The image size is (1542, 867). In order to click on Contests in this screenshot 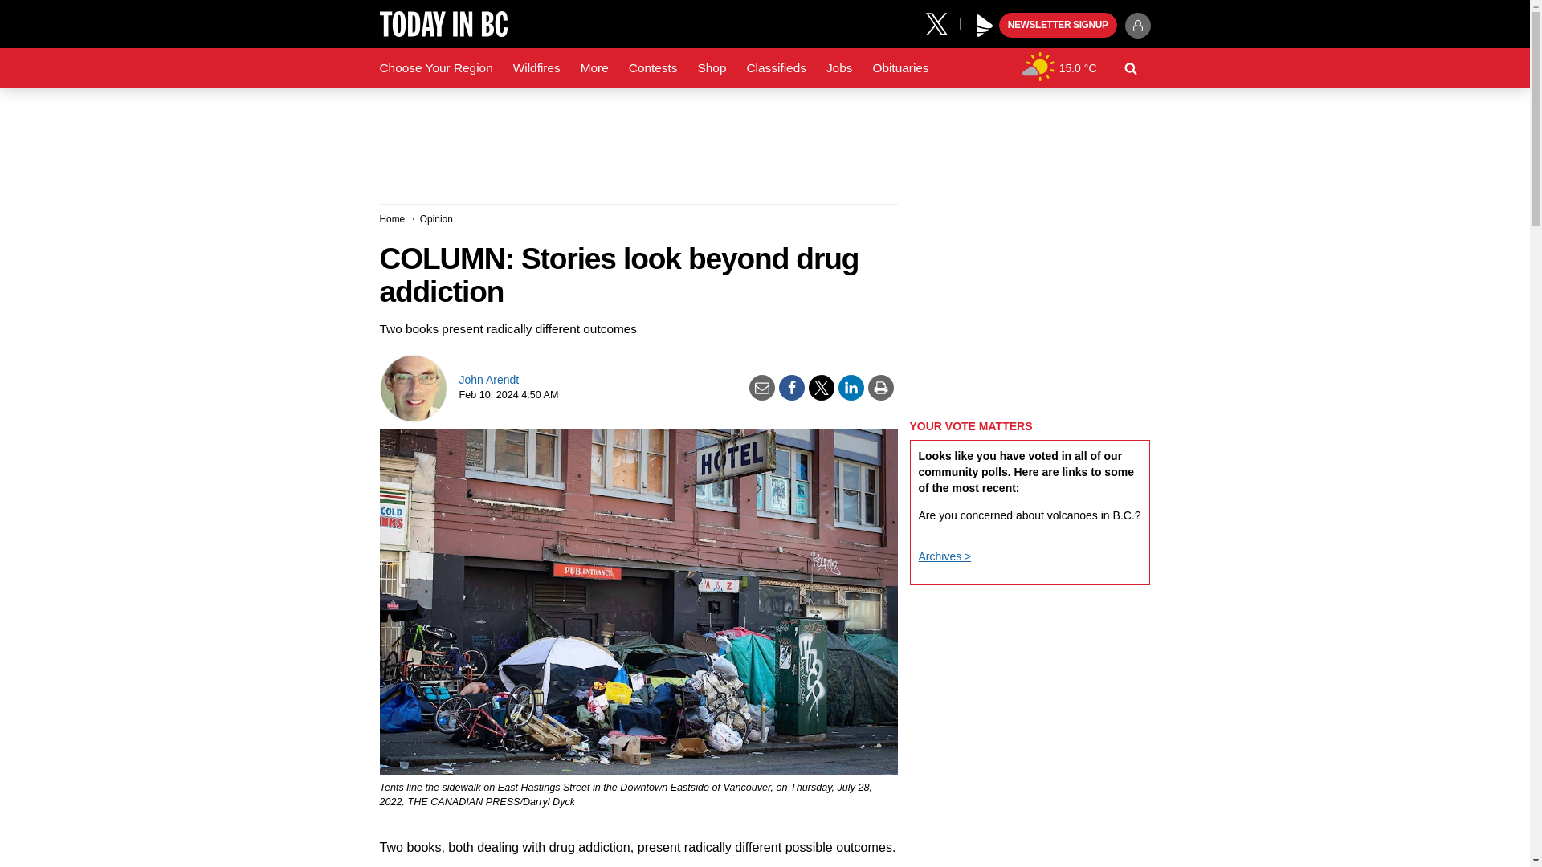, I will do `click(654, 68)`.